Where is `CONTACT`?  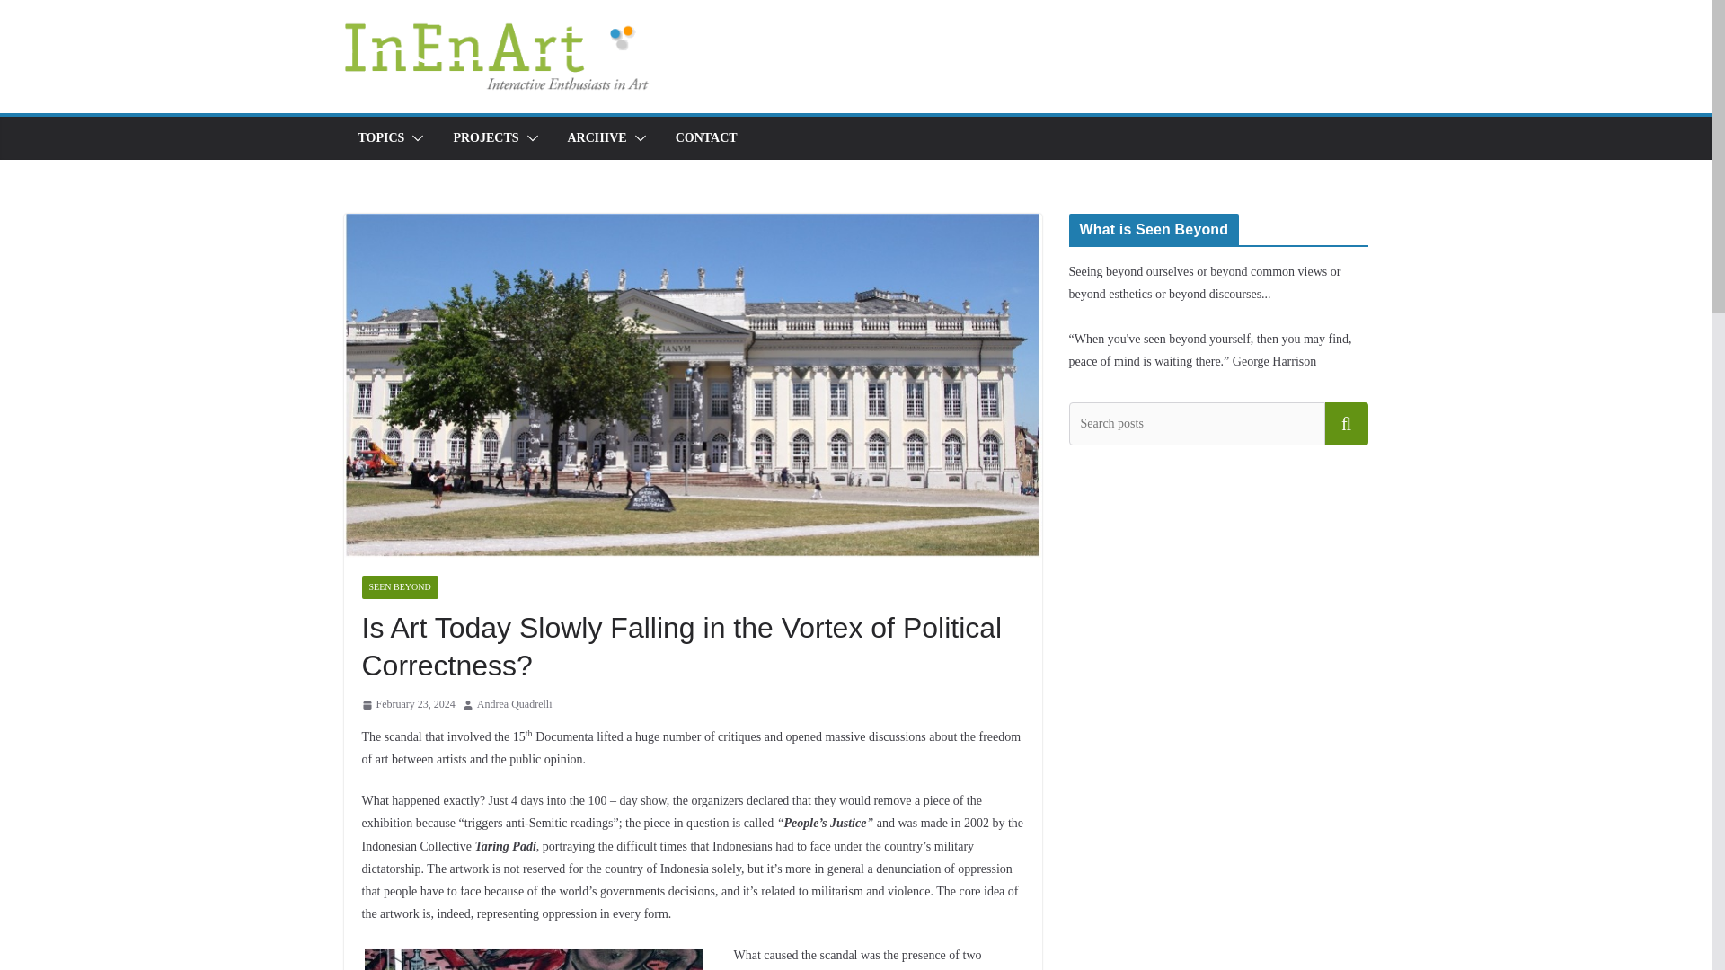
CONTACT is located at coordinates (706, 138).